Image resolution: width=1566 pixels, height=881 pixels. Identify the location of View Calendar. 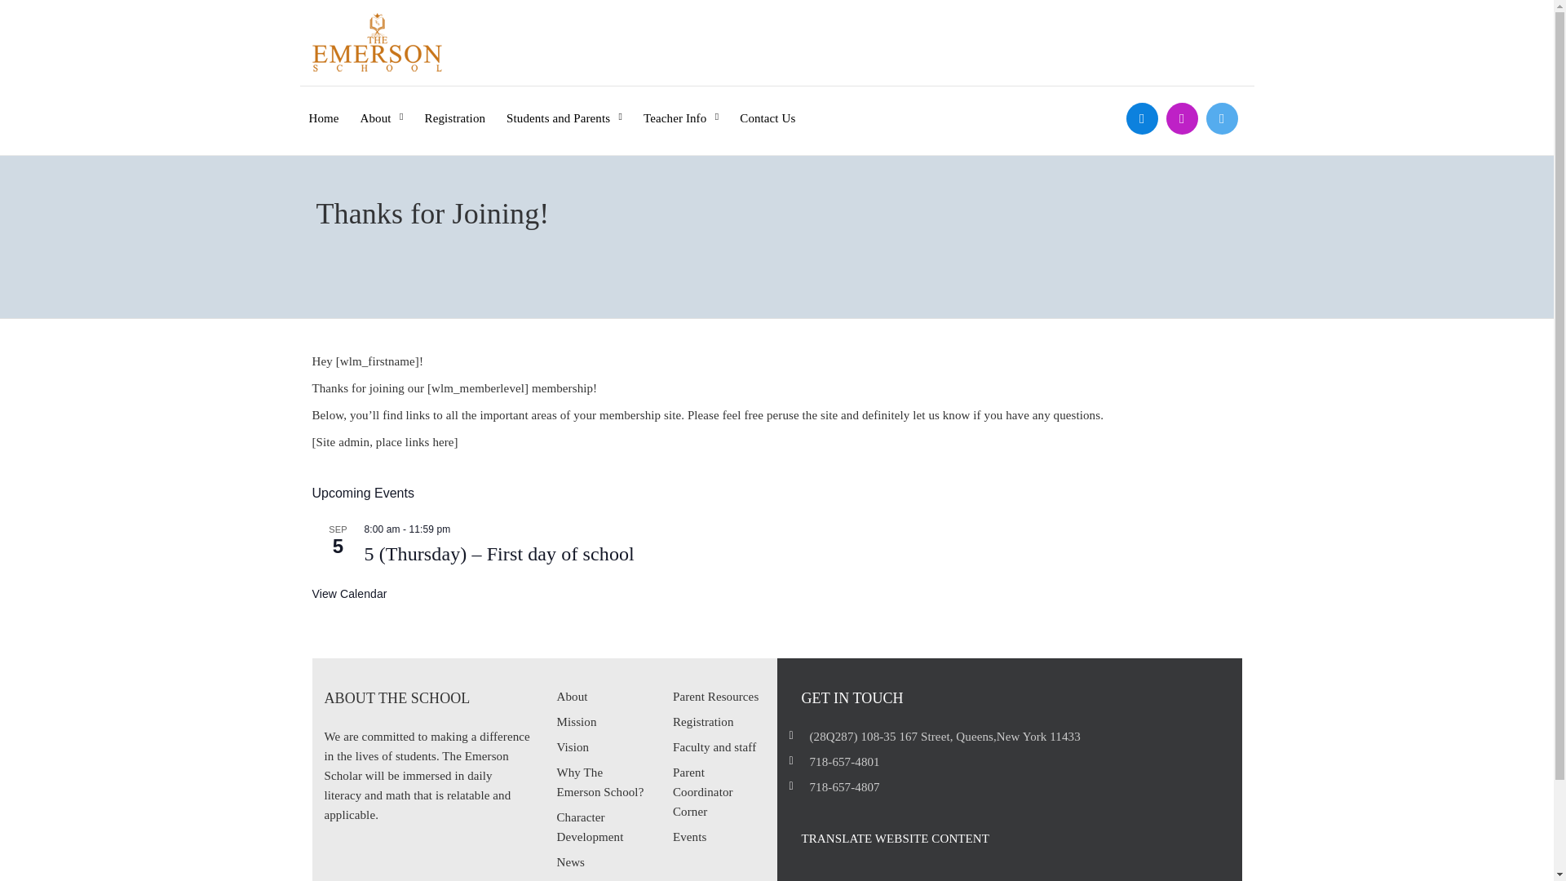
(349, 594).